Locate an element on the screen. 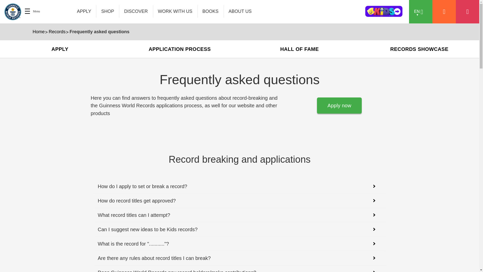 The height and width of the screenshot is (272, 483). WORK WITH US is located at coordinates (175, 11).